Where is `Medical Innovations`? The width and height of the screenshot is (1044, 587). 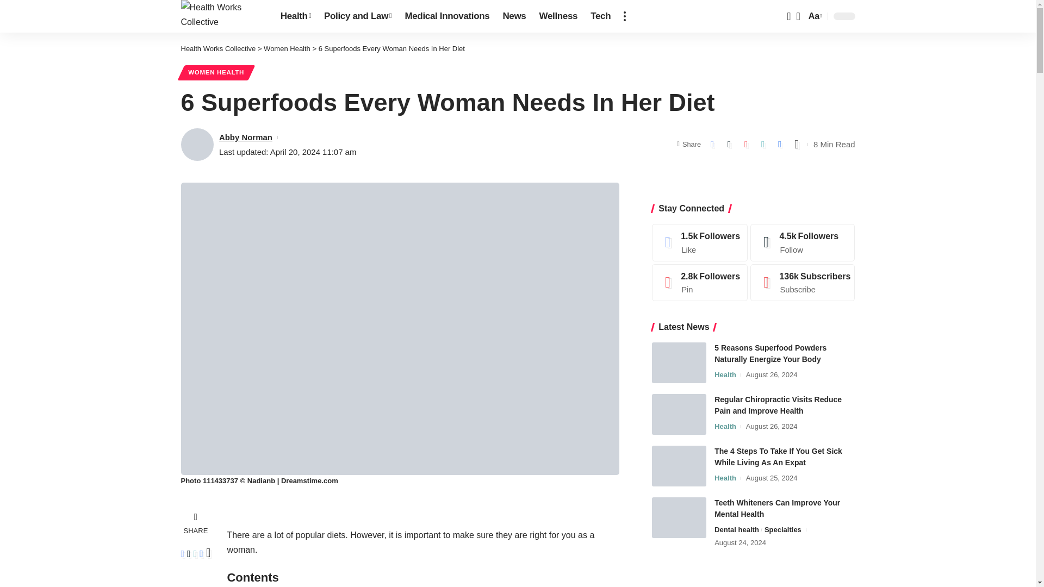 Medical Innovations is located at coordinates (447, 16).